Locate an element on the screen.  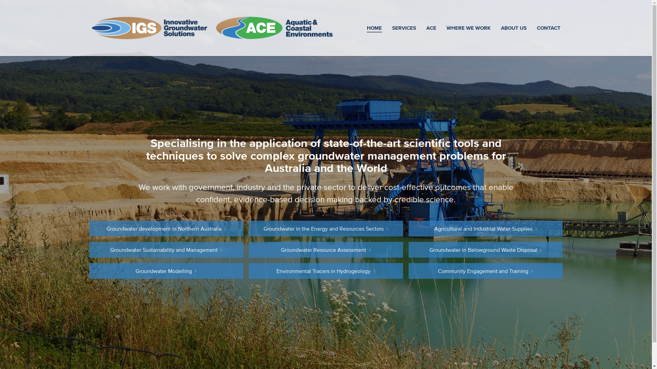
Groundwater in the Energy and Resources Sectors   is located at coordinates (326, 229).